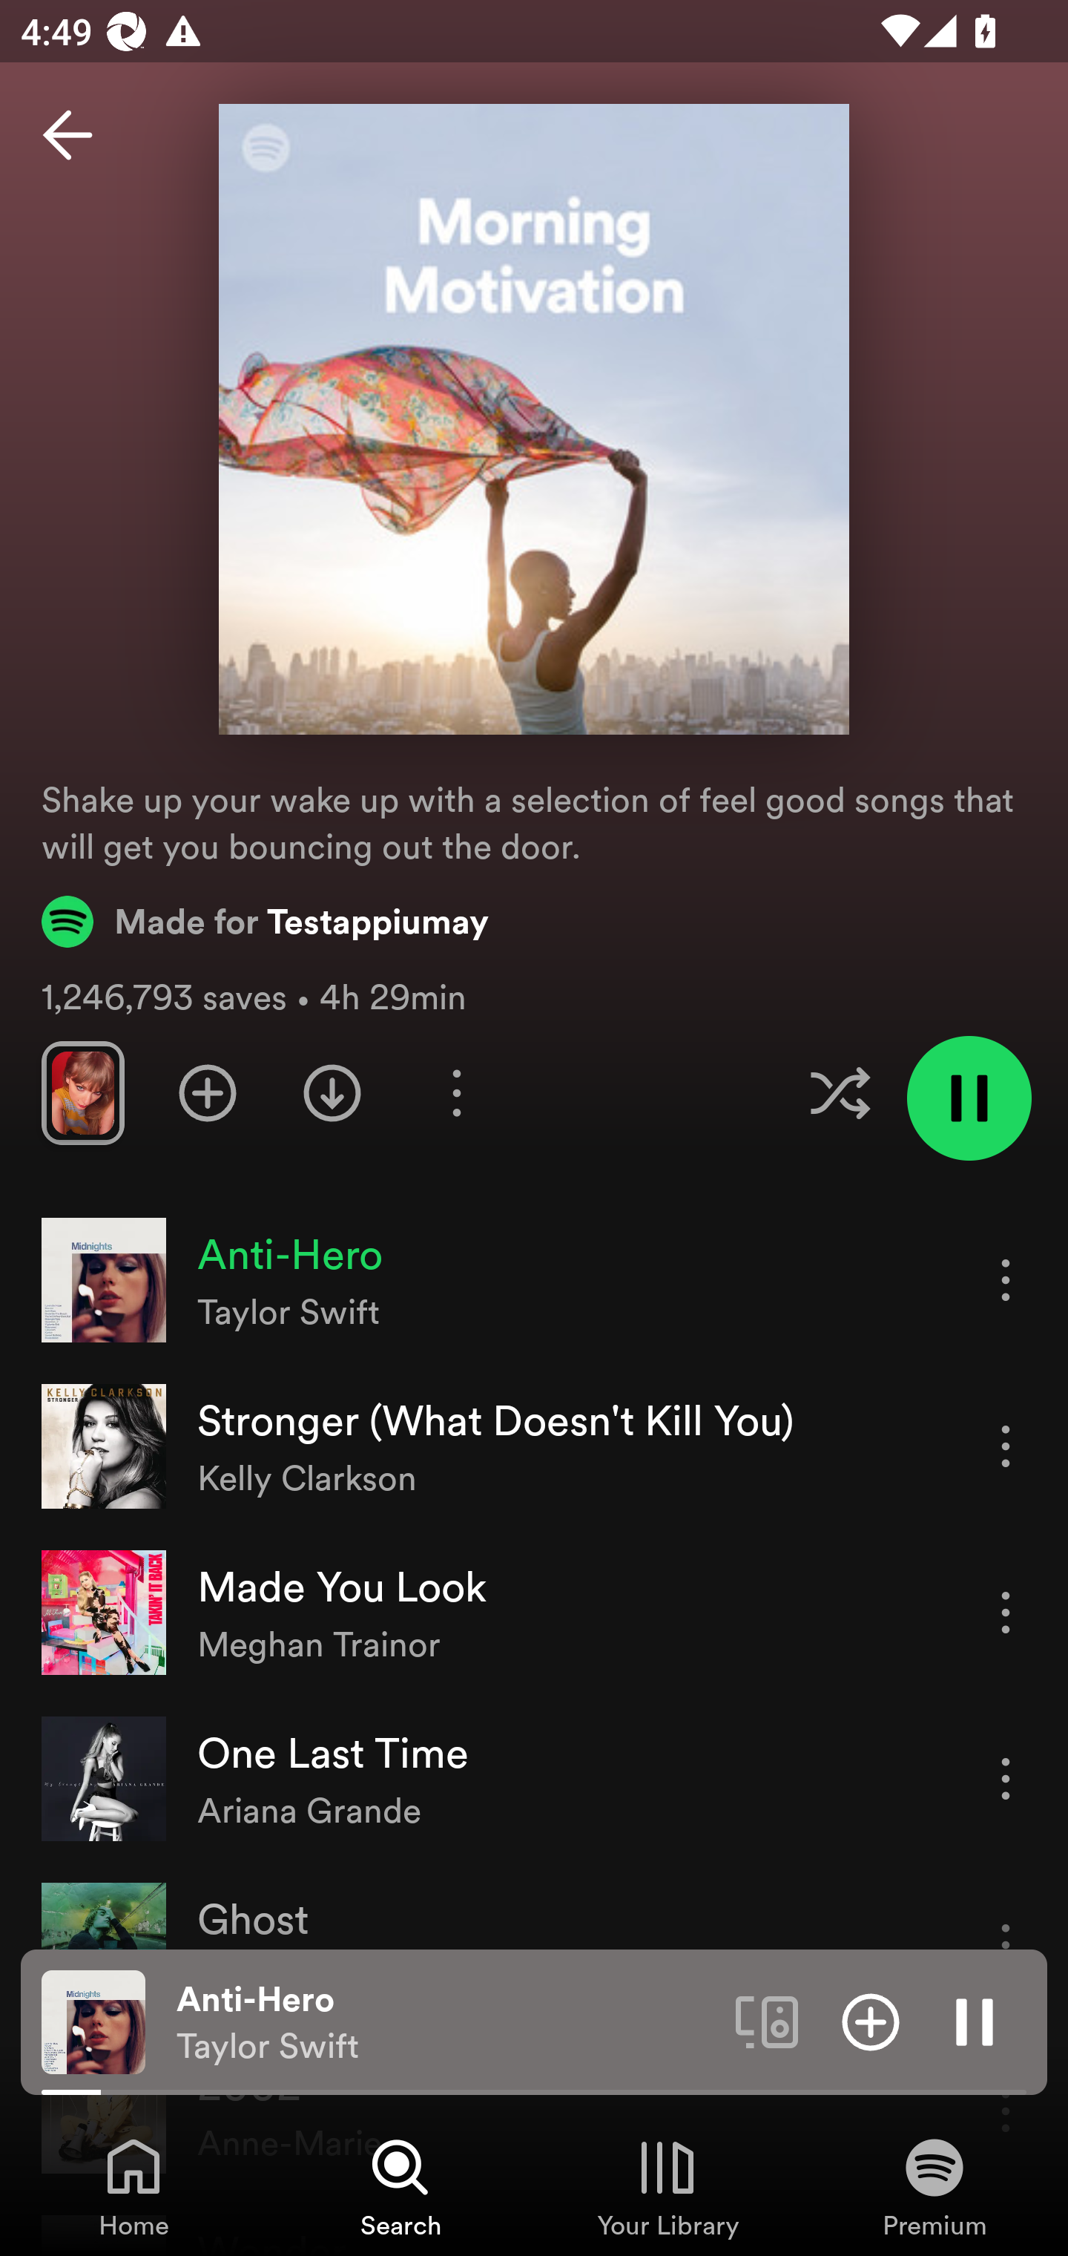 Image resolution: width=1068 pixels, height=2256 pixels. What do you see at coordinates (133, 2186) in the screenshot?
I see `Home, Tab 1 of 4 Home Home` at bounding box center [133, 2186].